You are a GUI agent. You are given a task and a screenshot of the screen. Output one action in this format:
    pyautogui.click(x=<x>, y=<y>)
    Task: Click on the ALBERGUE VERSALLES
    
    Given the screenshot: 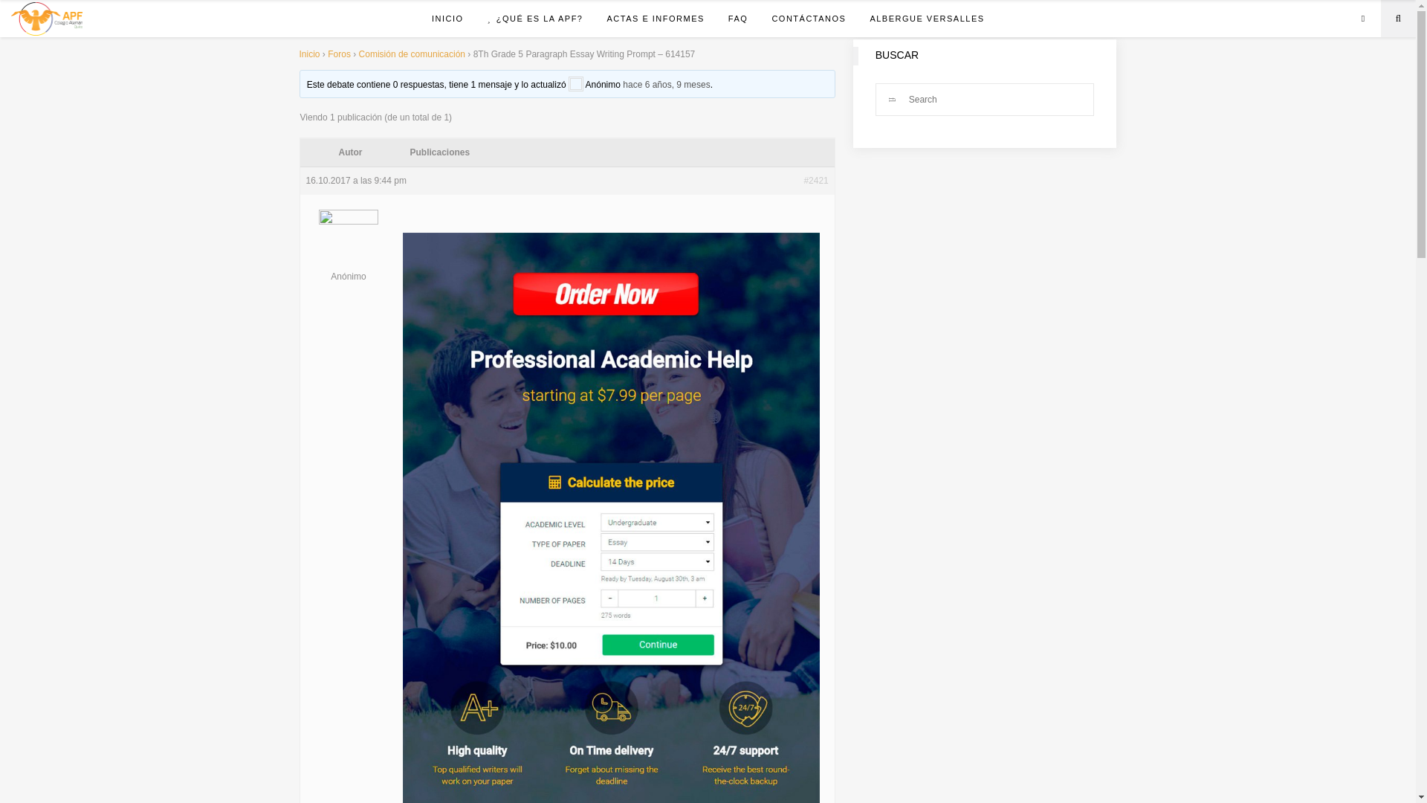 What is the action you would take?
    pyautogui.click(x=926, y=18)
    